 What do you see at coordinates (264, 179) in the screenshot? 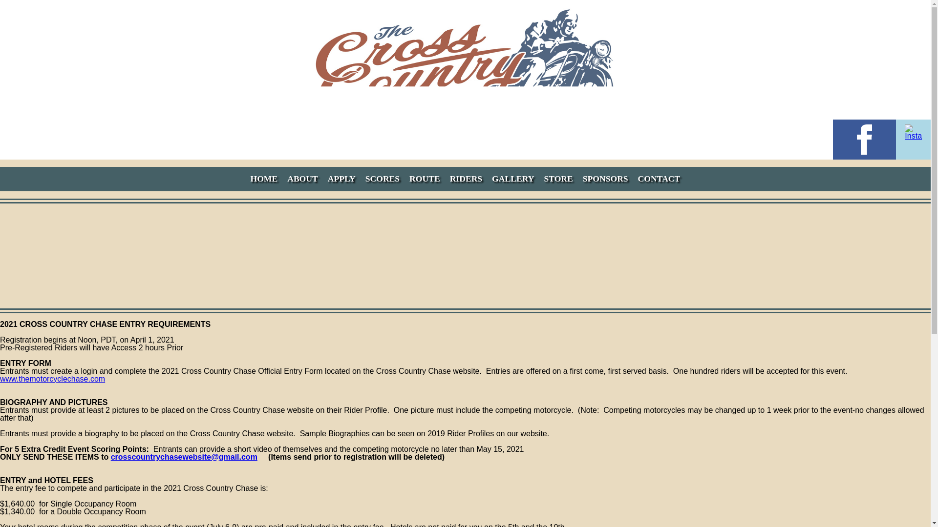
I see `HOME` at bounding box center [264, 179].